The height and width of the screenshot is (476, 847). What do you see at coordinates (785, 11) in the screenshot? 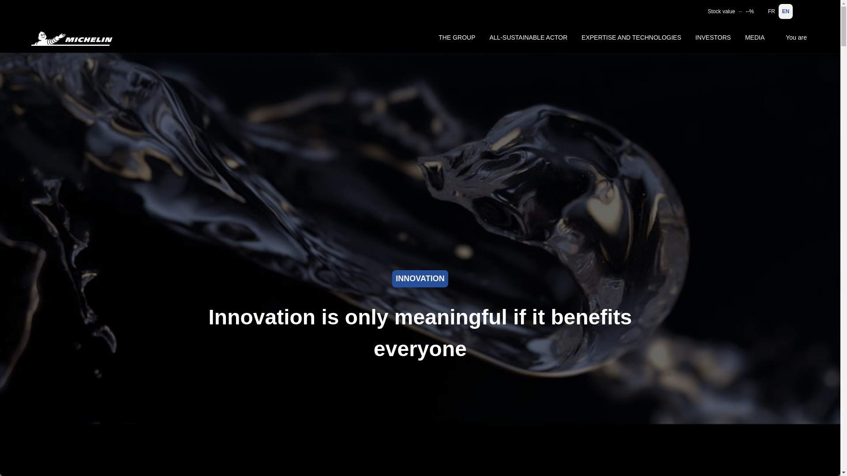
I see `EN` at bounding box center [785, 11].